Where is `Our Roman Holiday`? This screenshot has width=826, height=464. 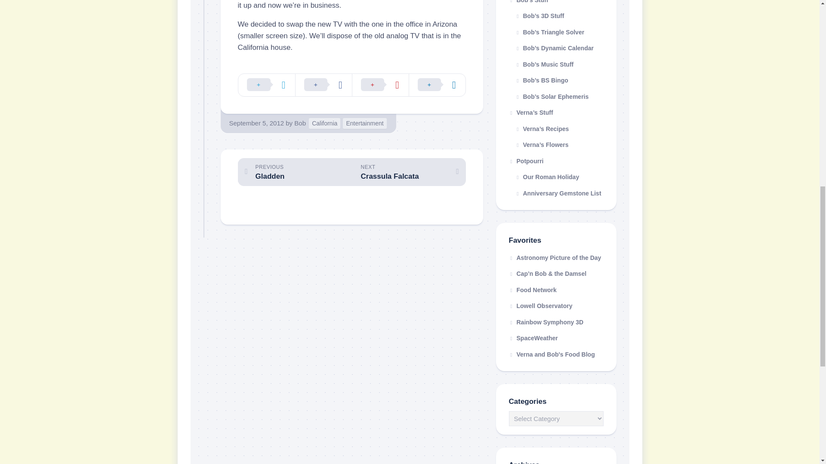 Our Roman Holiday is located at coordinates (556, 177).